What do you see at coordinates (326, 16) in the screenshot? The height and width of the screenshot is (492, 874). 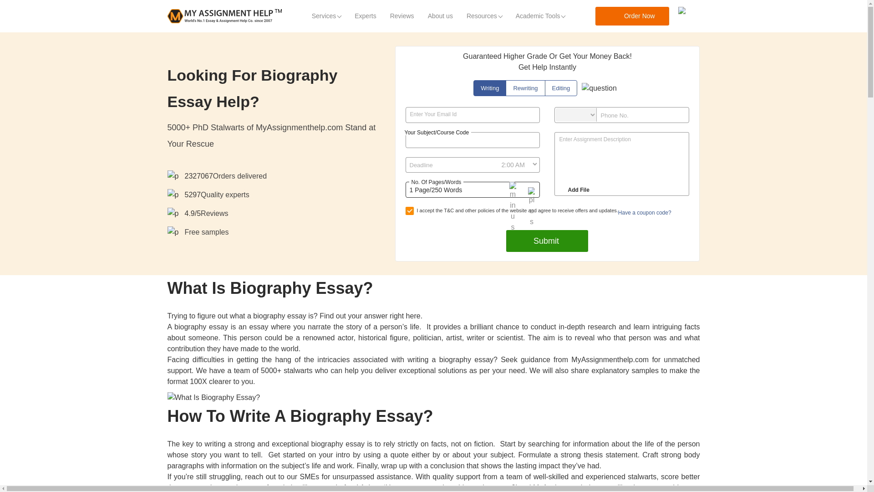 I see `Services` at bounding box center [326, 16].